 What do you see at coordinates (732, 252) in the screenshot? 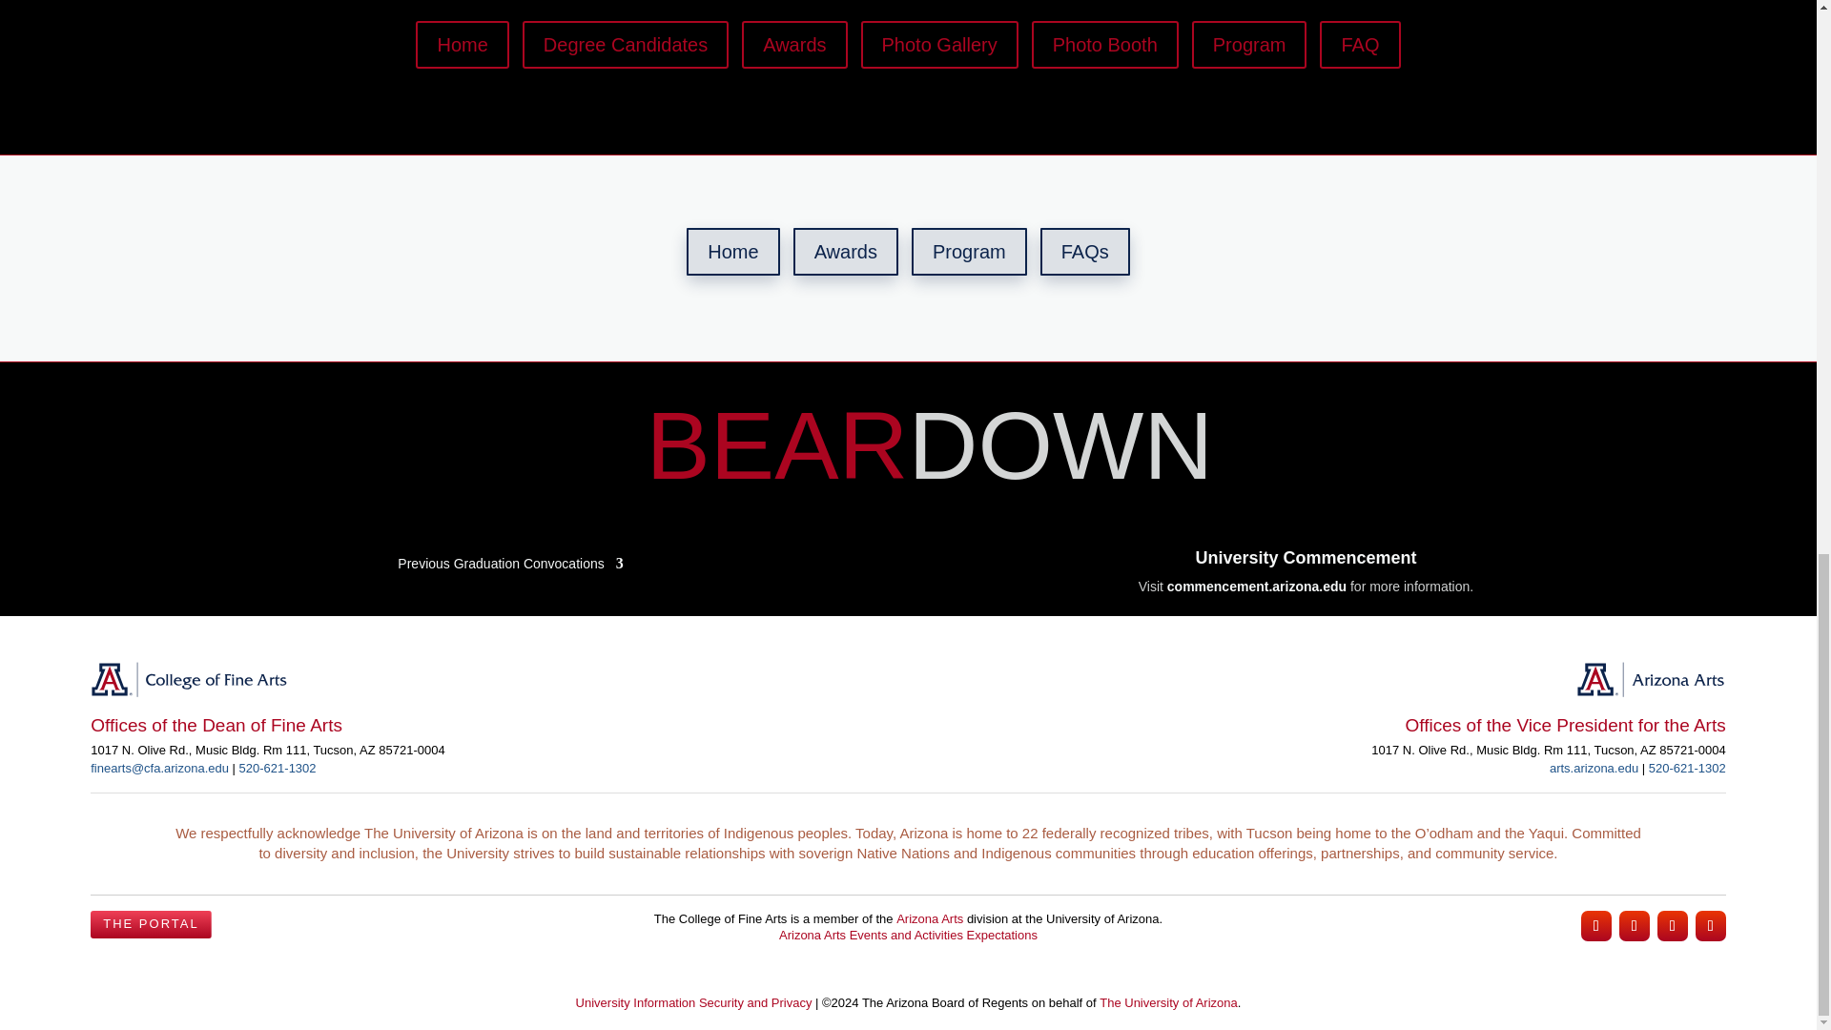
I see `Home` at bounding box center [732, 252].